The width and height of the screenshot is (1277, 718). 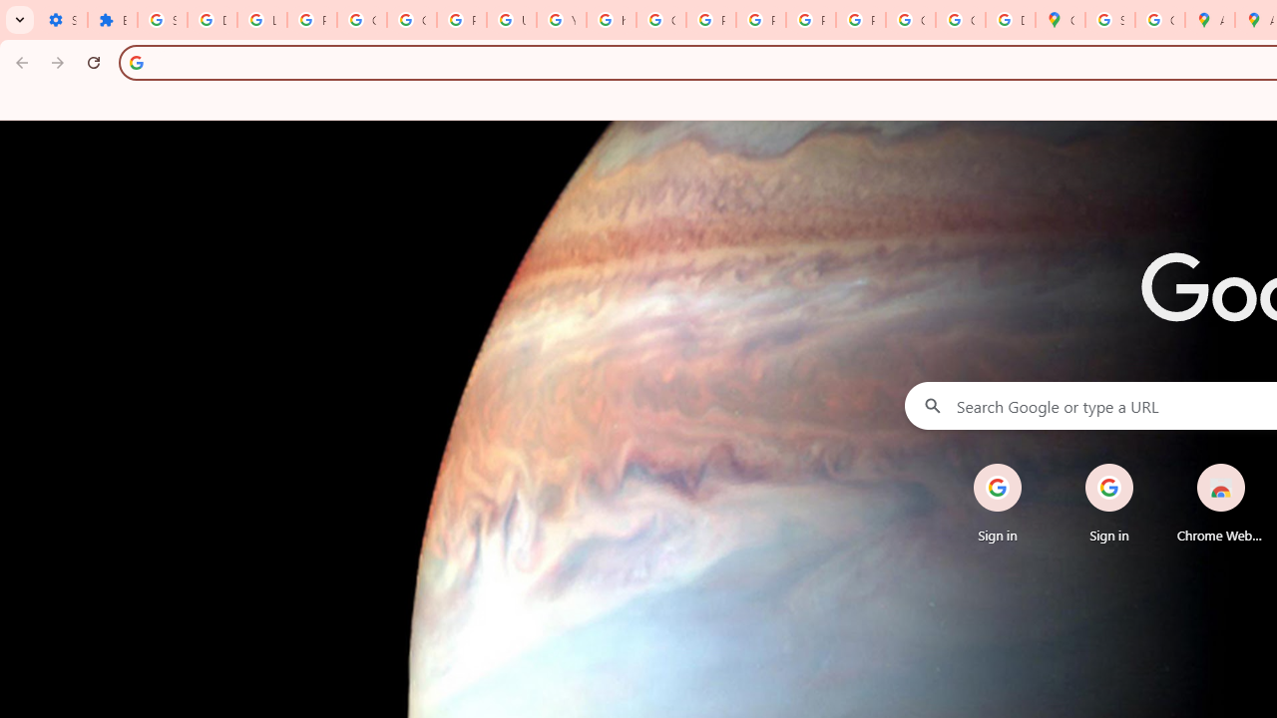 What do you see at coordinates (1109, 503) in the screenshot?
I see `Sign in` at bounding box center [1109, 503].